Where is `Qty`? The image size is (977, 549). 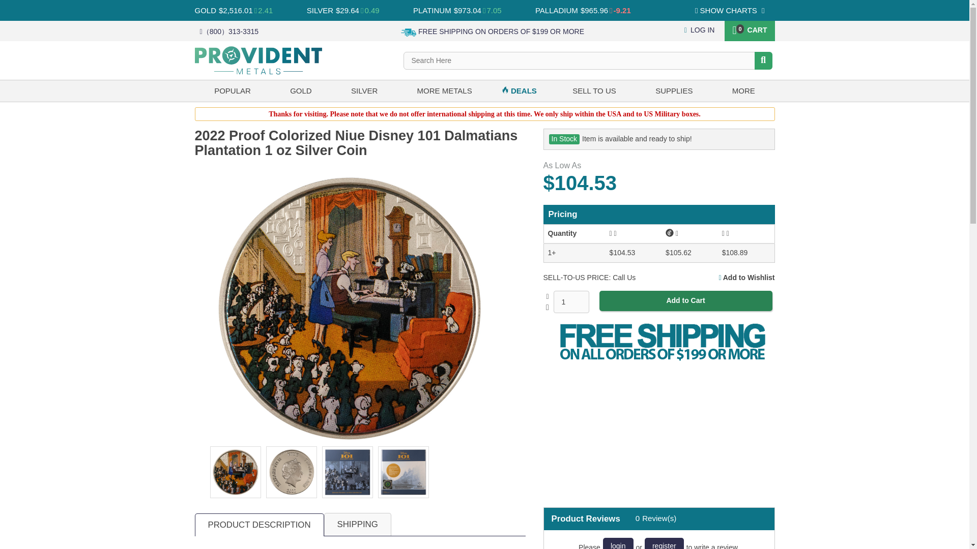
Qty is located at coordinates (571, 302).